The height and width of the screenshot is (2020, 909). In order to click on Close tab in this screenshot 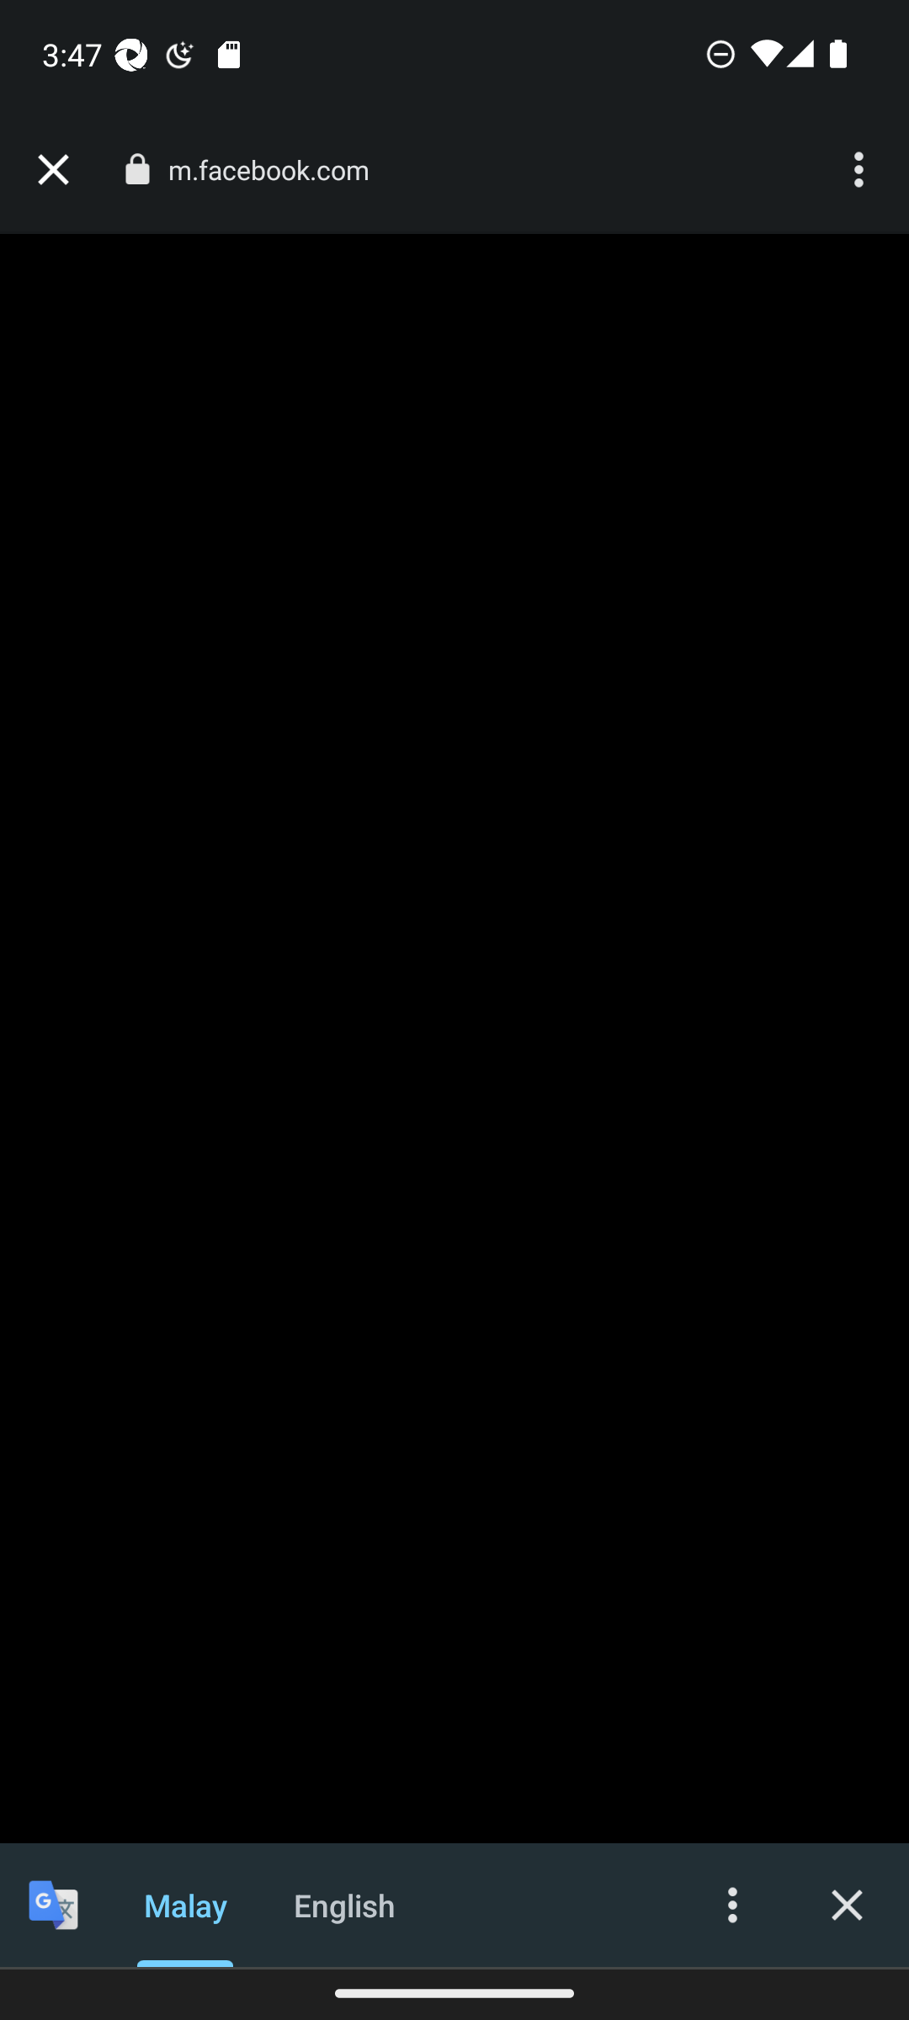, I will do `click(53, 170)`.